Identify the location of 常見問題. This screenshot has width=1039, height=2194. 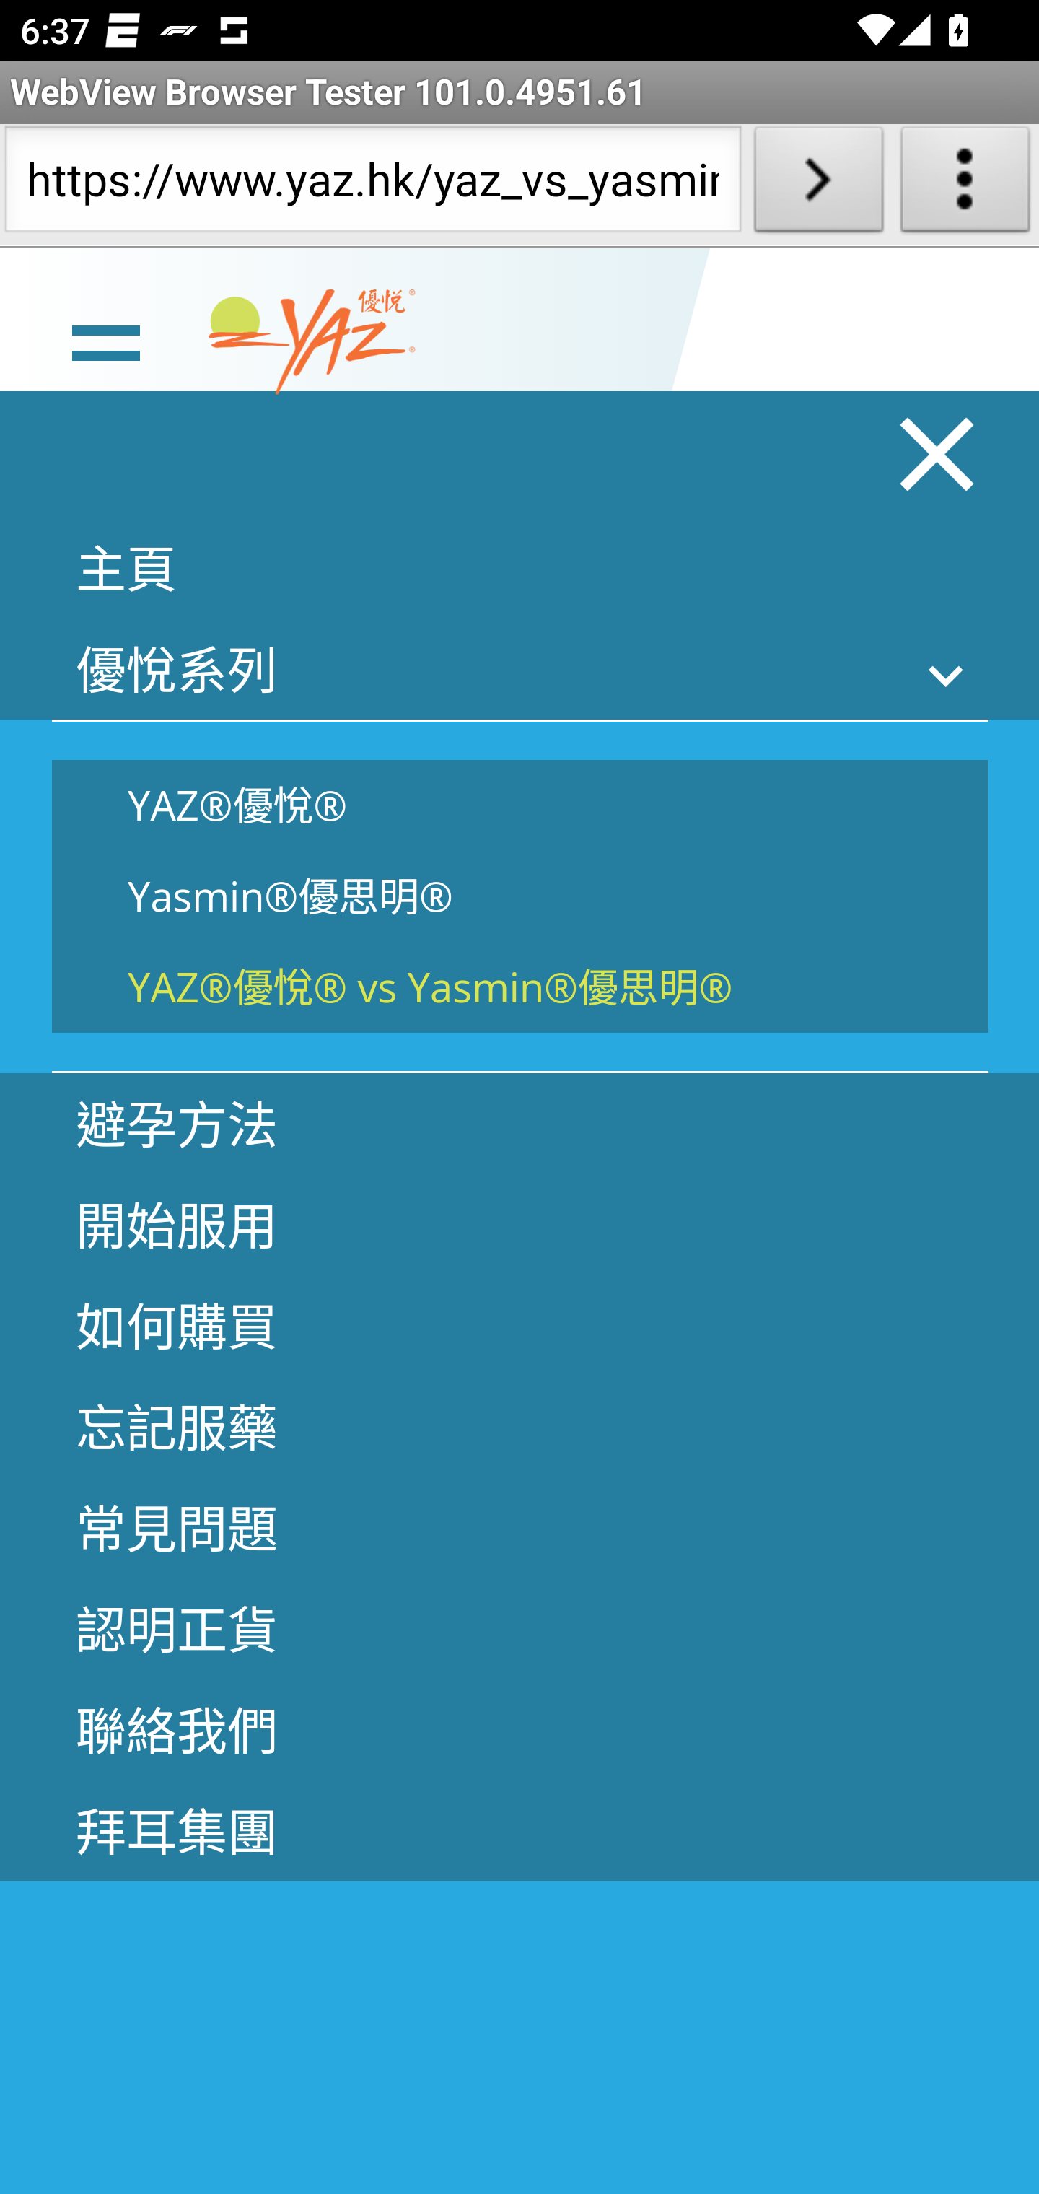
(519, 1526).